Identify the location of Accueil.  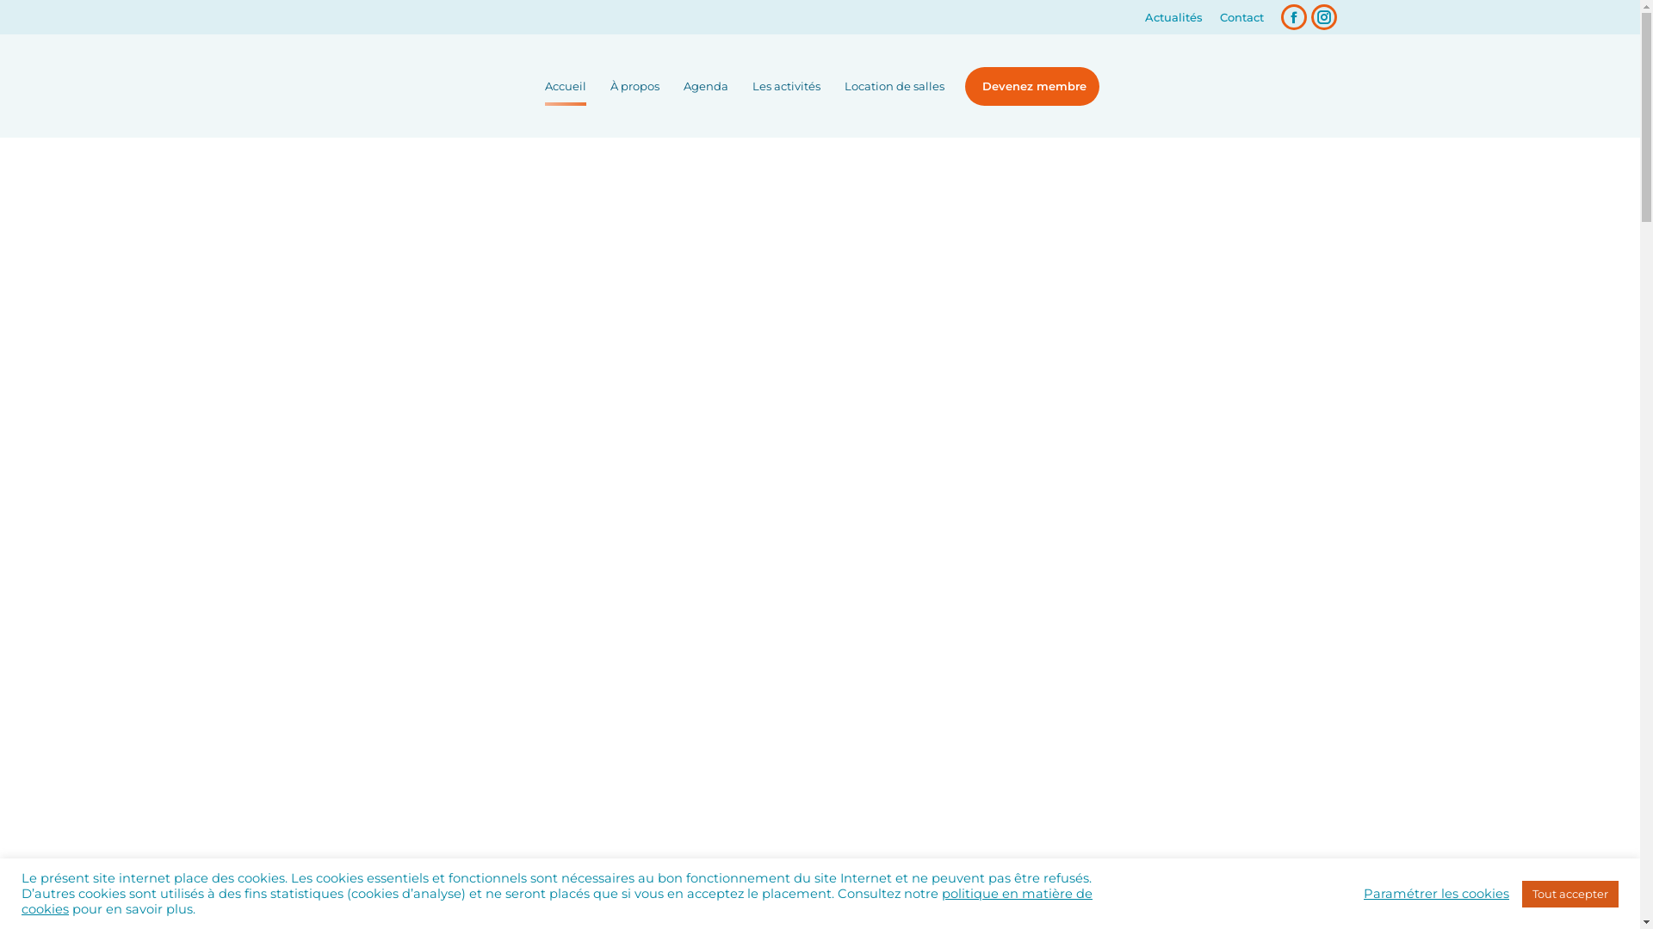
(565, 86).